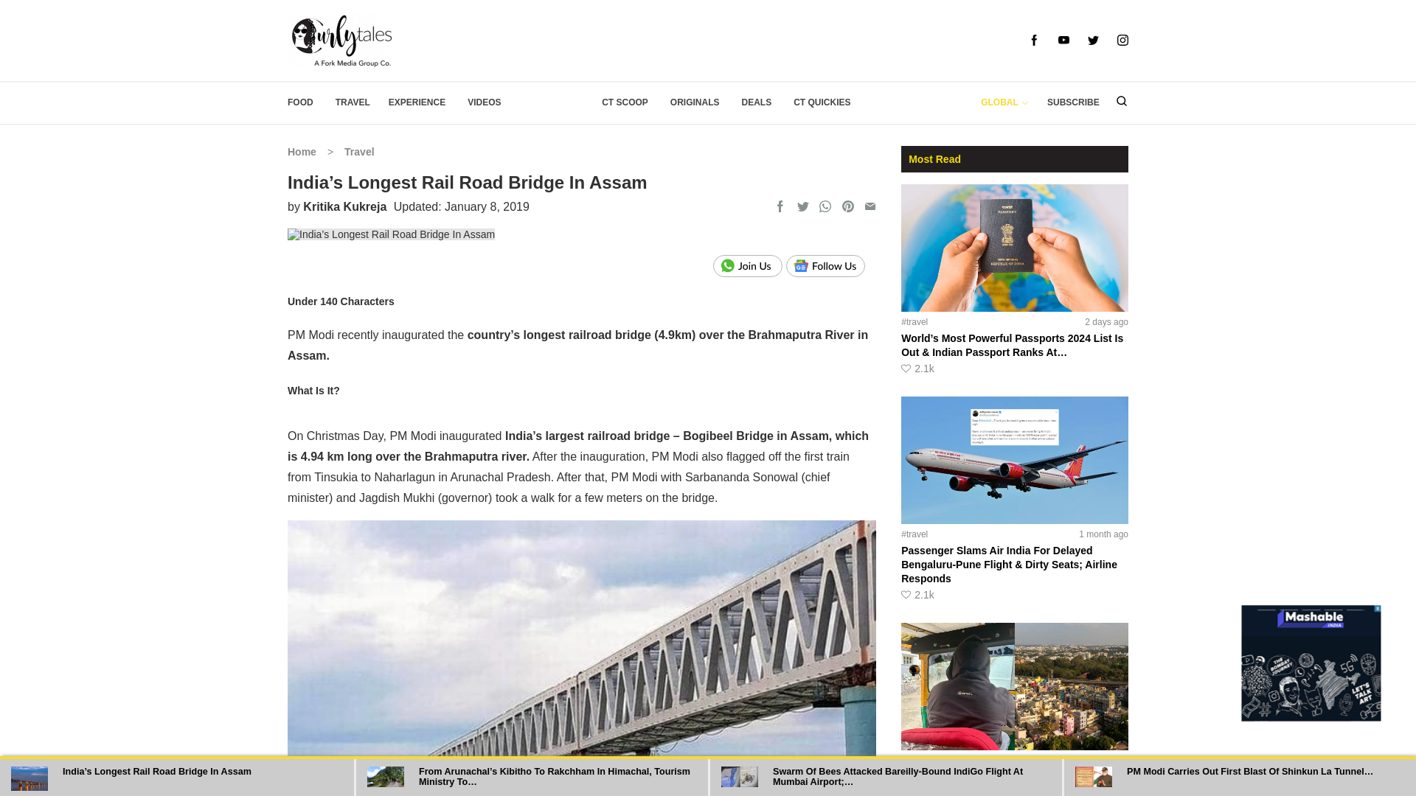 This screenshot has height=796, width=1416. Describe the element at coordinates (299, 102) in the screenshot. I see `FOOD` at that location.